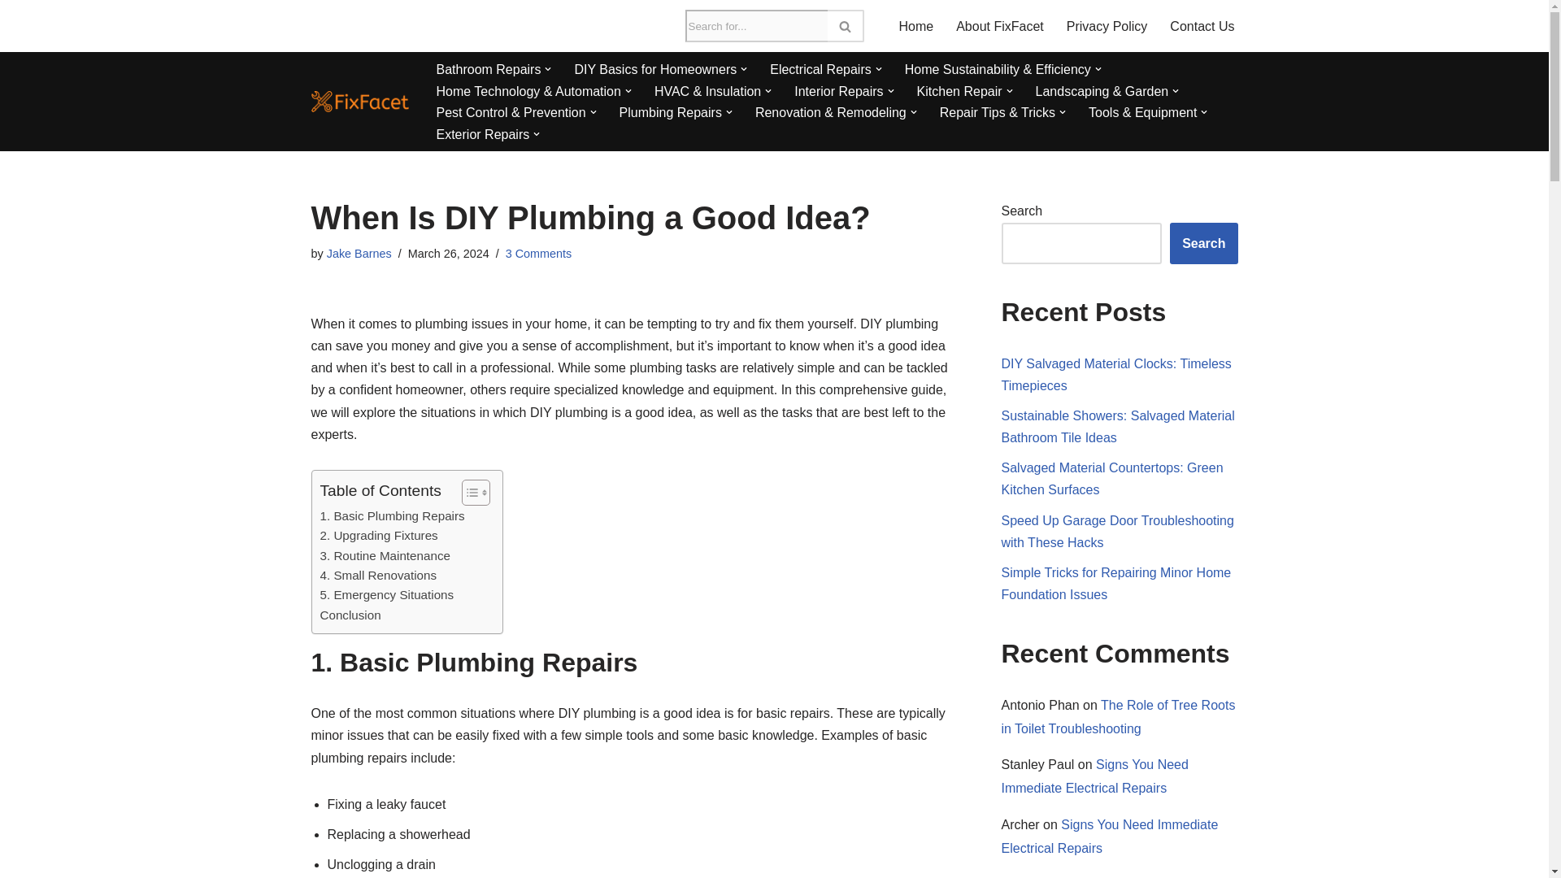 The width and height of the screenshot is (1561, 878). I want to click on Privacy Policy, so click(1107, 26).